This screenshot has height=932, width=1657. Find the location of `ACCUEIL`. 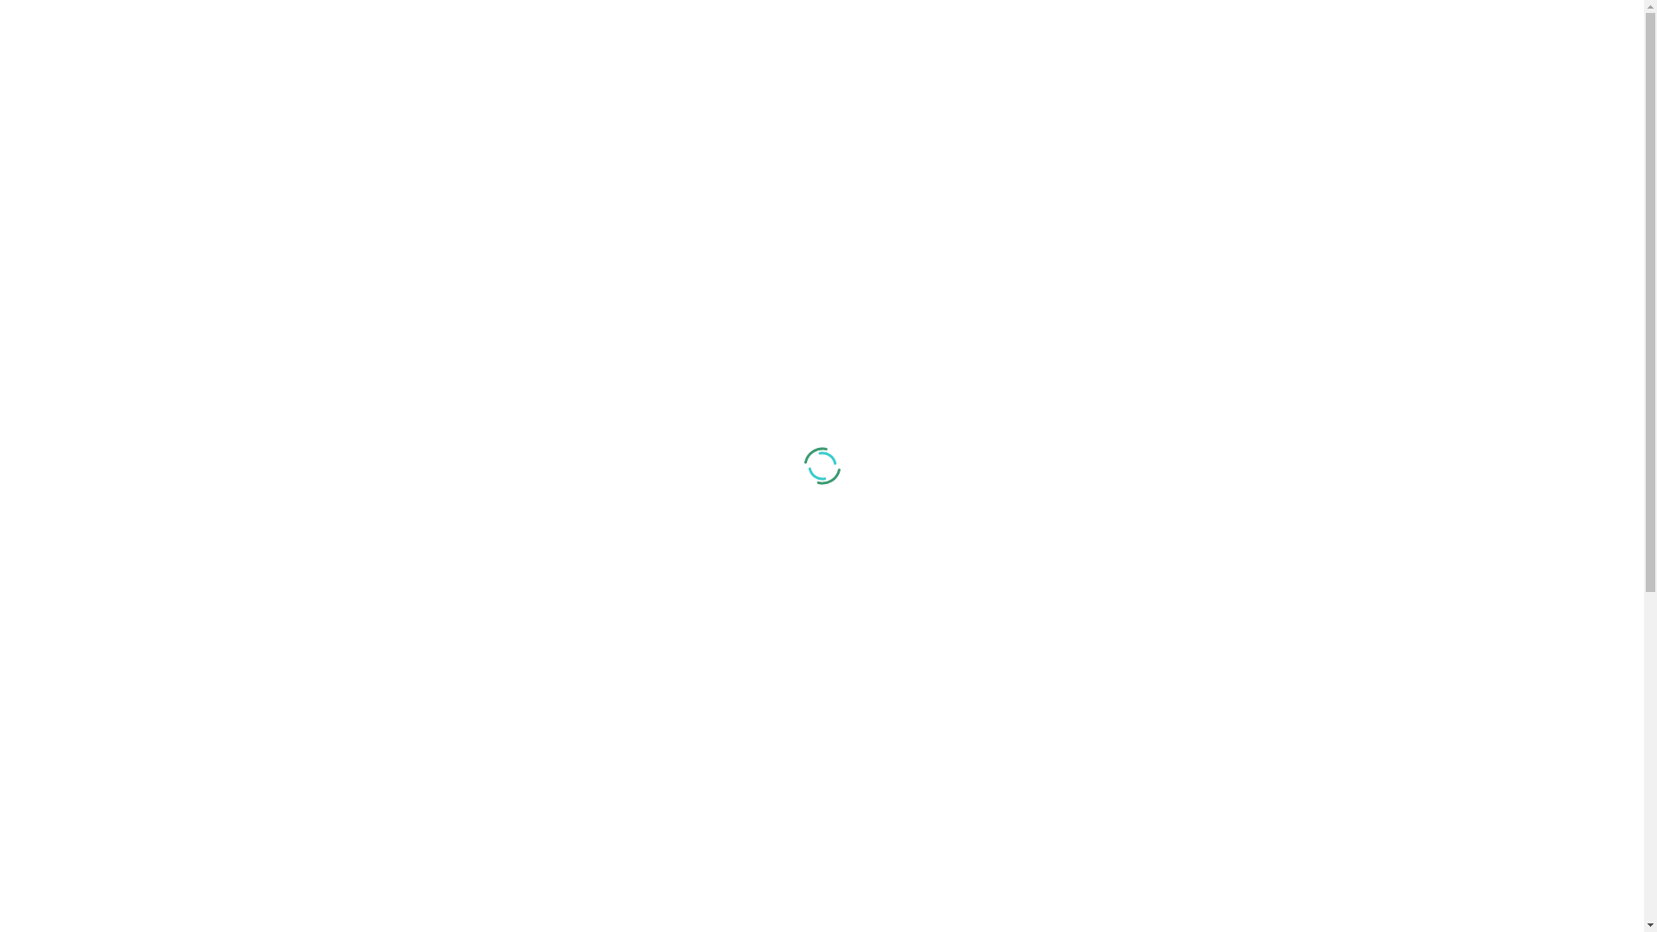

ACCUEIL is located at coordinates (358, 149).